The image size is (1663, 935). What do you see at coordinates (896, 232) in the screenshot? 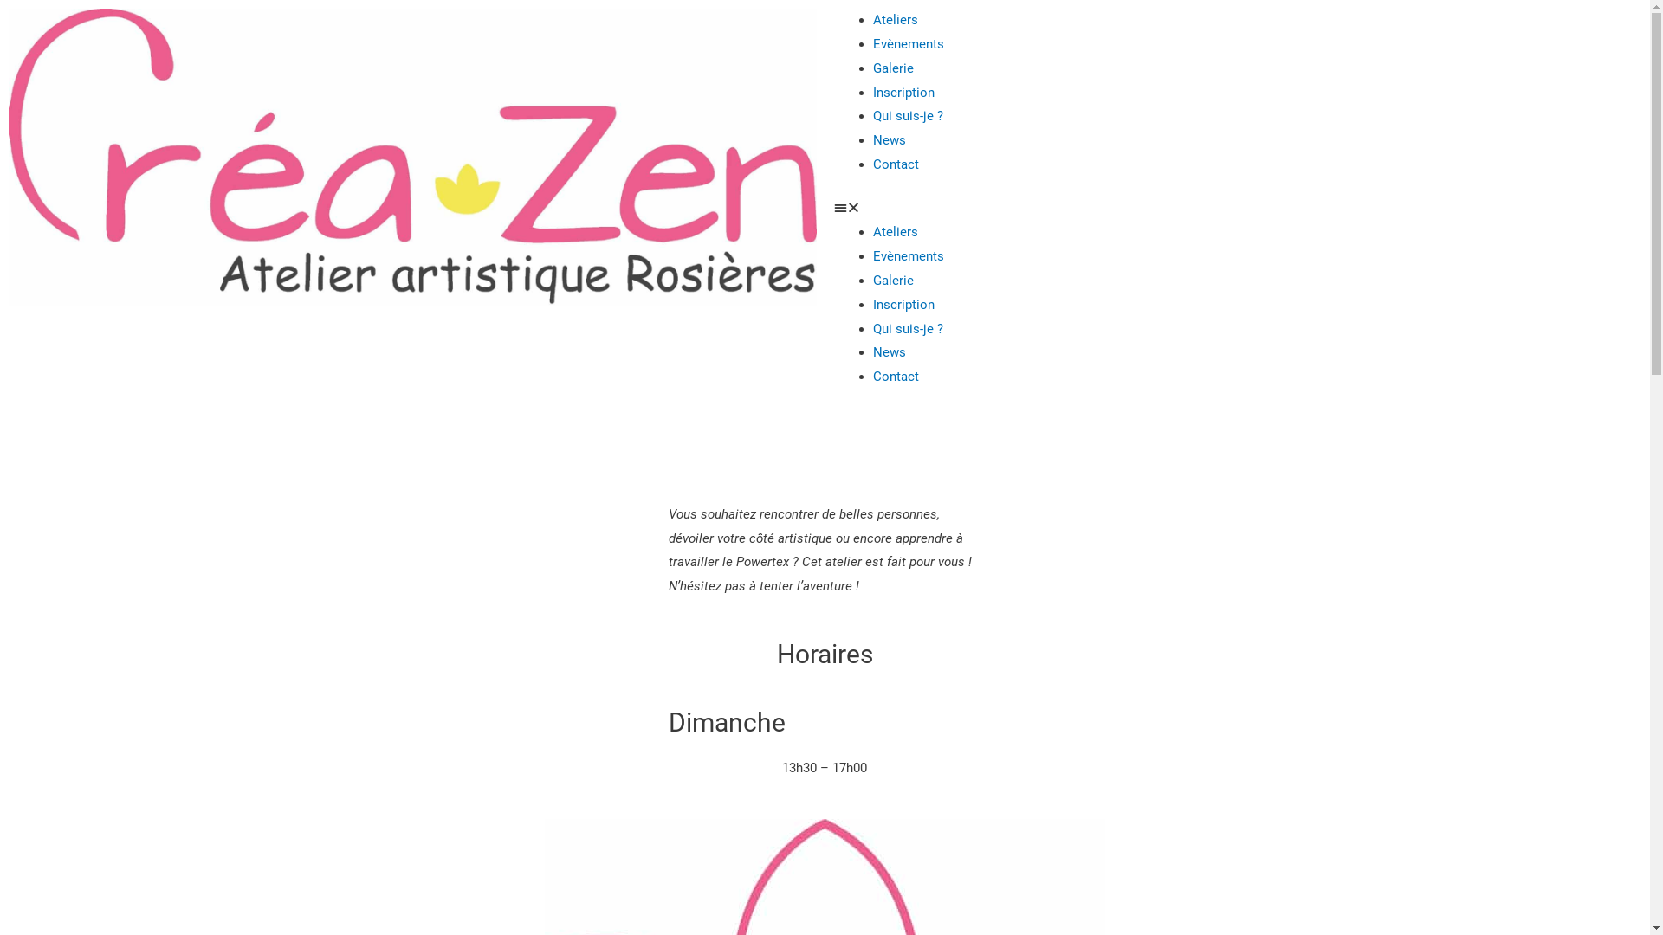
I see `Ateliers` at bounding box center [896, 232].